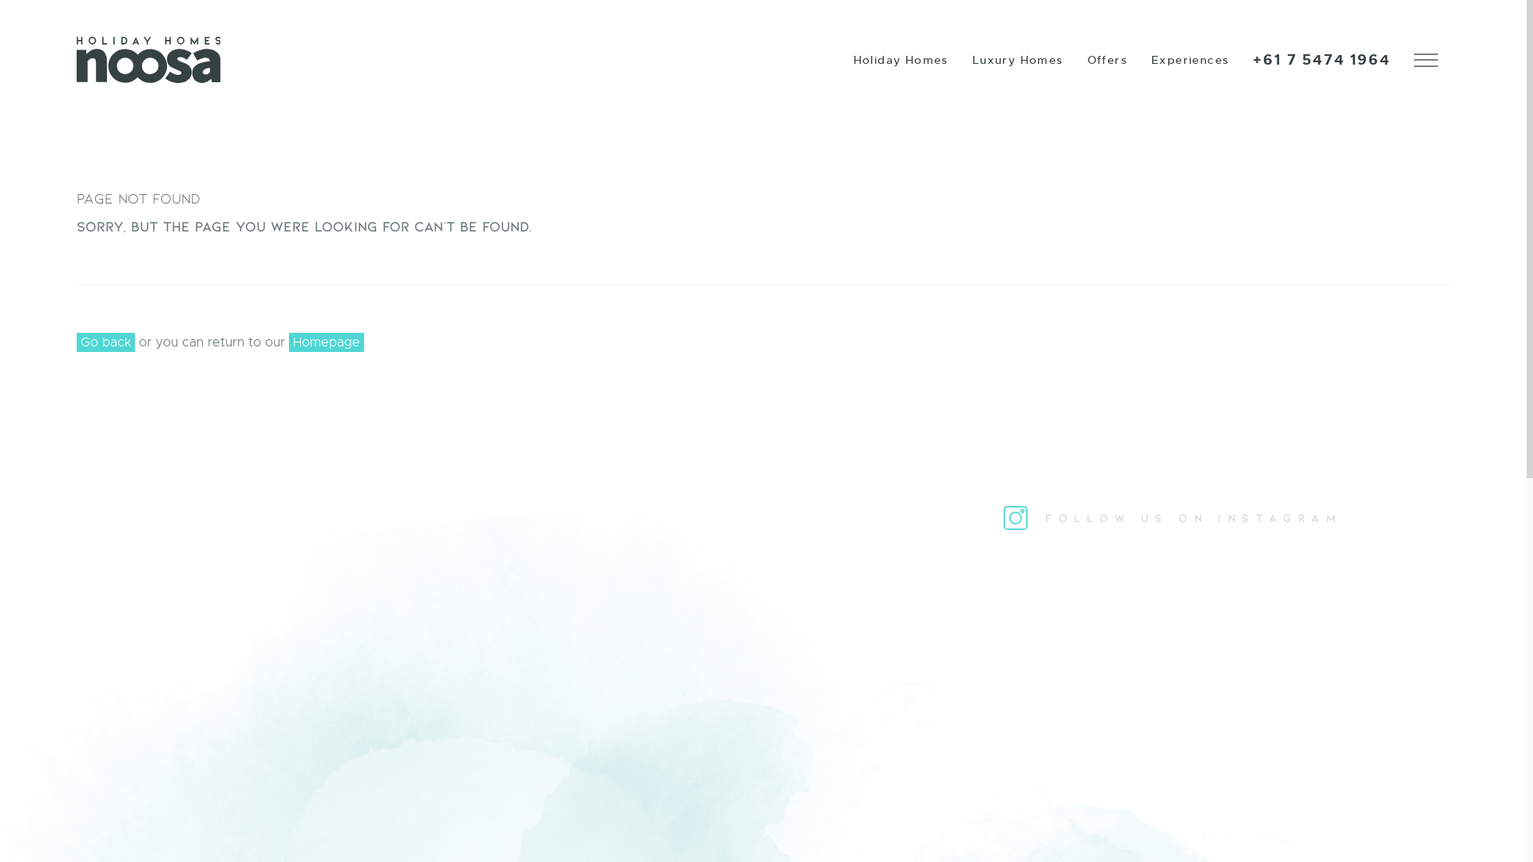 The width and height of the screenshot is (1533, 862). Describe the element at coordinates (1190, 60) in the screenshot. I see `Experiences` at that location.